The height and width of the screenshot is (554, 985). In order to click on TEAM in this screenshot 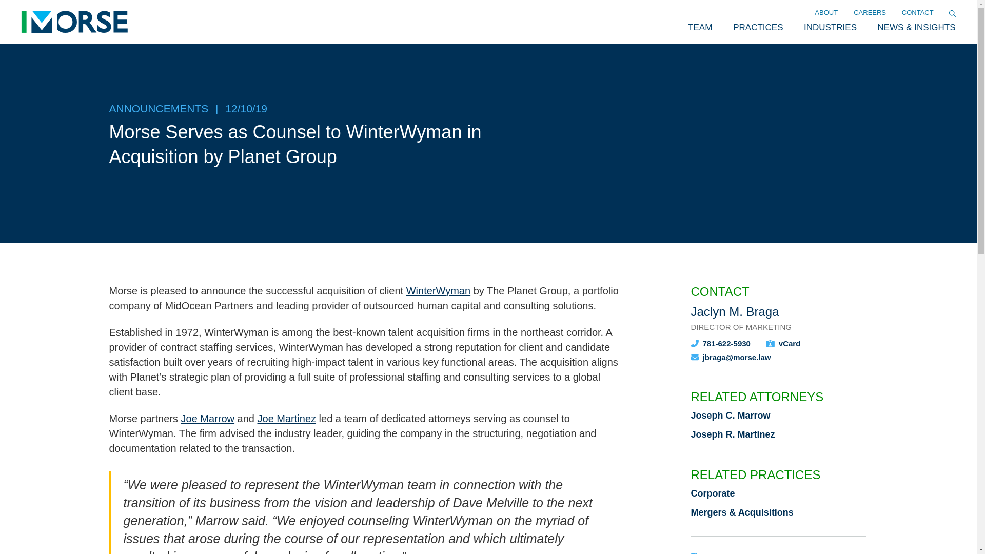, I will do `click(700, 28)`.